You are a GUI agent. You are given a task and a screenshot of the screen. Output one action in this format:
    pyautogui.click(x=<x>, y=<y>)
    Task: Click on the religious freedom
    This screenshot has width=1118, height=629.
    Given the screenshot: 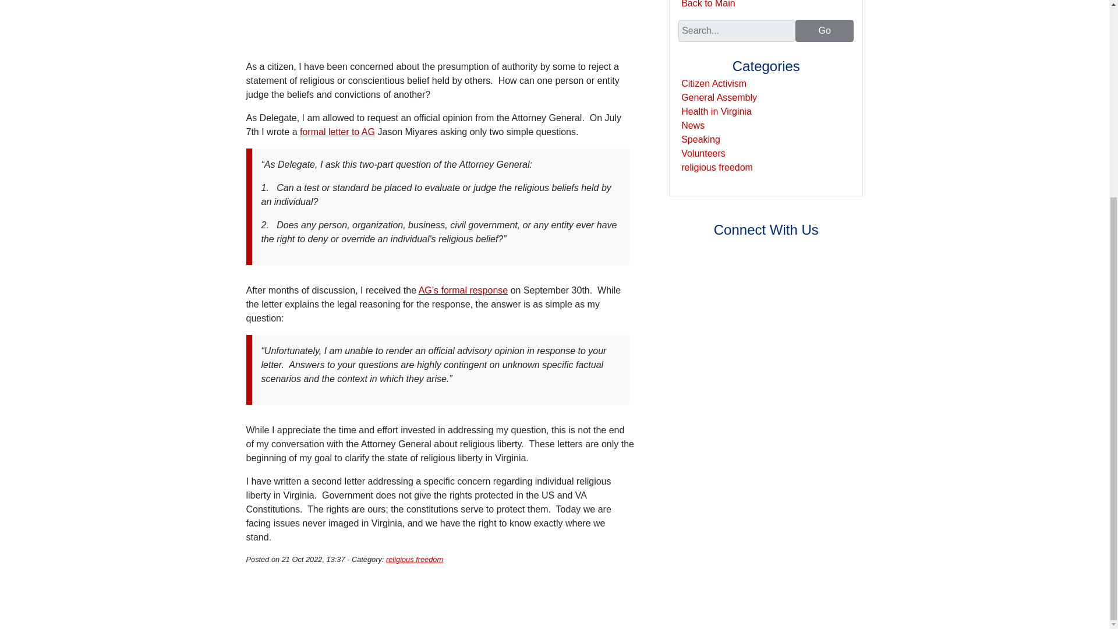 What is the action you would take?
    pyautogui.click(x=716, y=167)
    